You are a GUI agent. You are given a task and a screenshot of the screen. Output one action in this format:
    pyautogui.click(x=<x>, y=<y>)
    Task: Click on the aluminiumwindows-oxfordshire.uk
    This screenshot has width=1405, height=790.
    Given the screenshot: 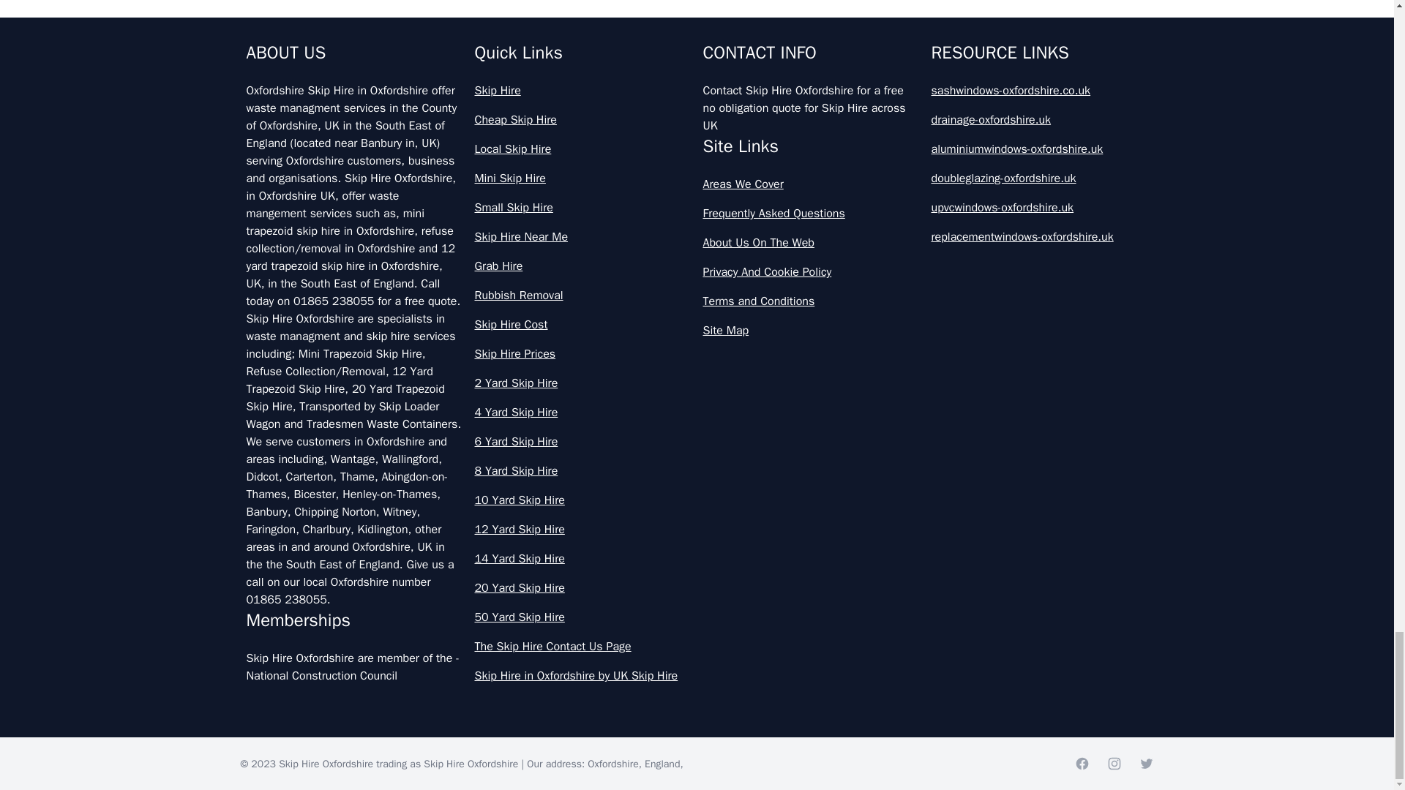 What is the action you would take?
    pyautogui.click(x=1039, y=149)
    